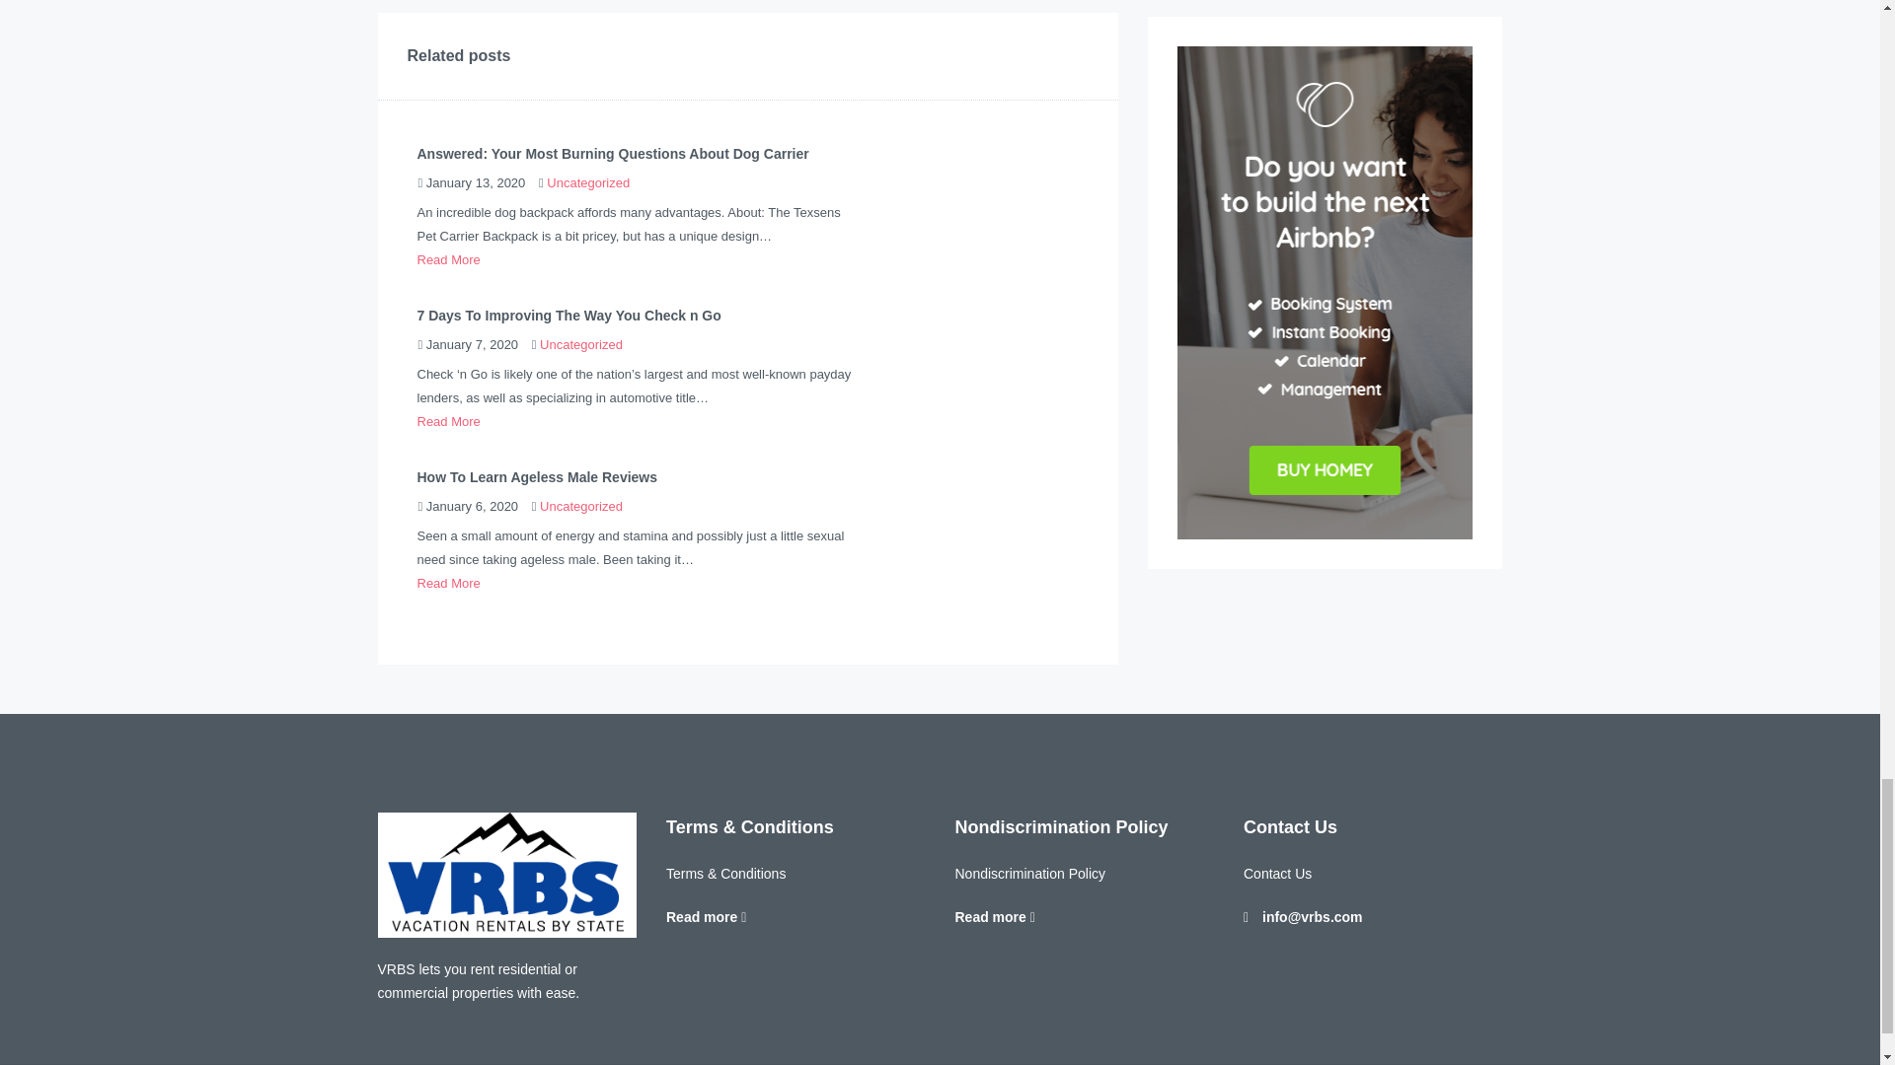 The width and height of the screenshot is (1895, 1065). Describe the element at coordinates (448, 584) in the screenshot. I see `Read More` at that location.